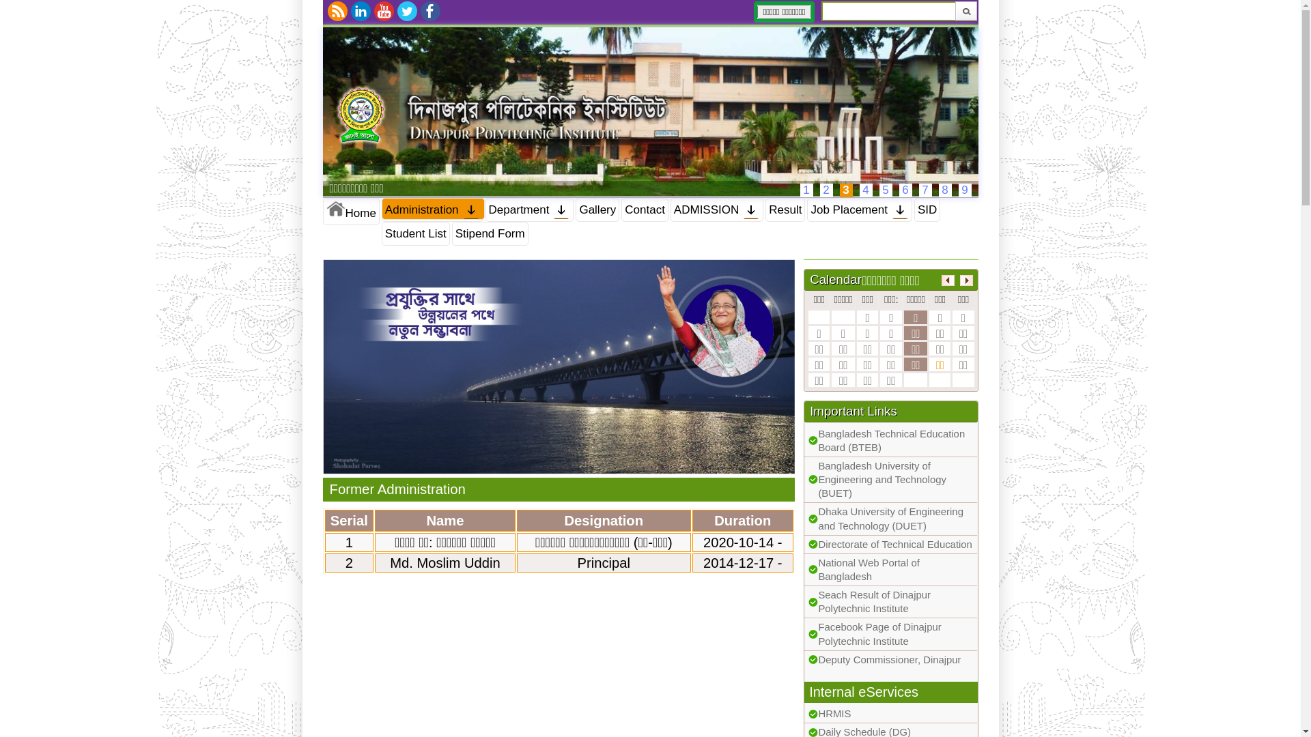 The width and height of the screenshot is (1311, 737). I want to click on Gallery, so click(597, 210).